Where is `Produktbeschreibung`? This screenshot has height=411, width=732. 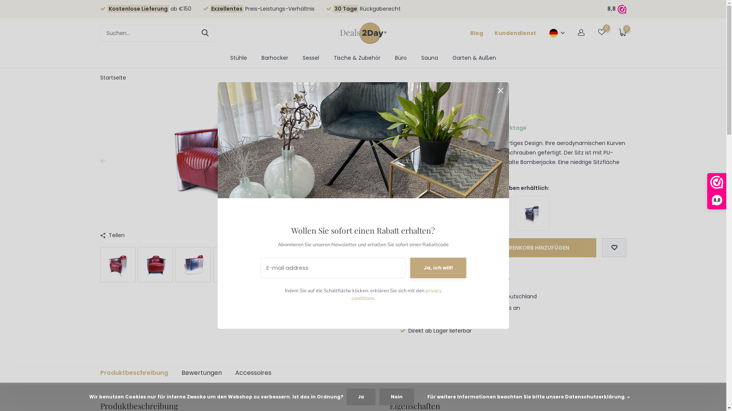 Produktbeschreibung is located at coordinates (134, 373).